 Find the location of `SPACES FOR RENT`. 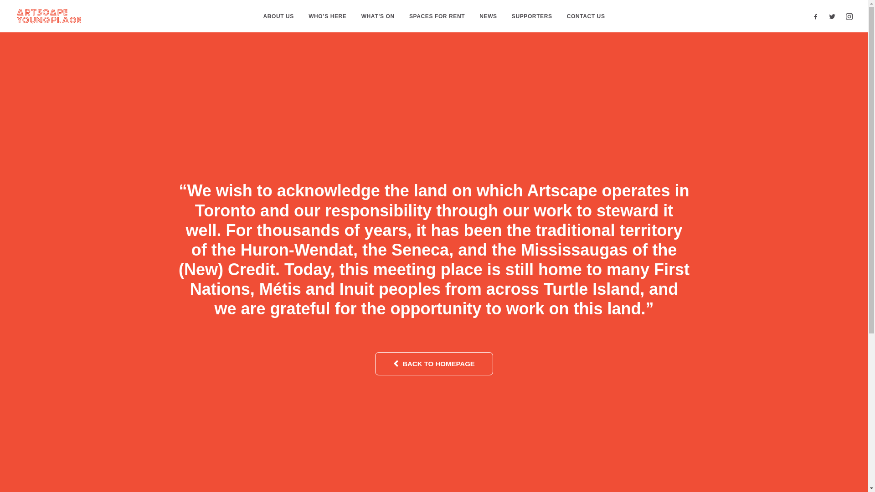

SPACES FOR RENT is located at coordinates (437, 16).